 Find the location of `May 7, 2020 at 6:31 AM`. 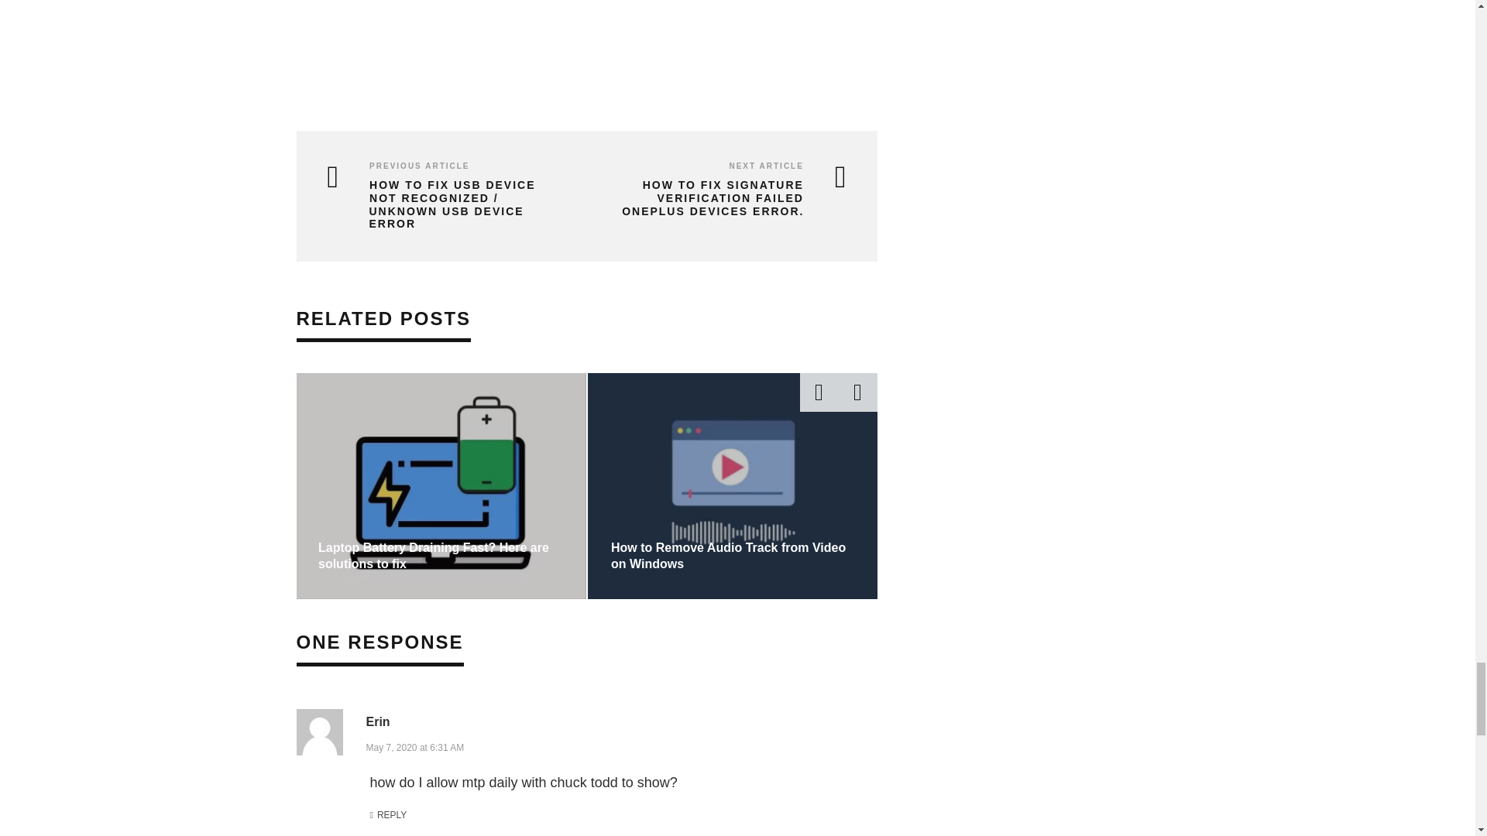

May 7, 2020 at 6:31 AM is located at coordinates (415, 746).